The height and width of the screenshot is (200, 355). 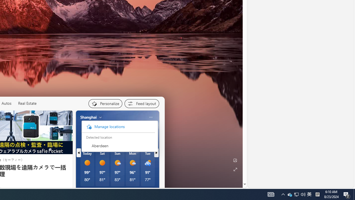 I want to click on Personalize your feed", so click(x=105, y=103).